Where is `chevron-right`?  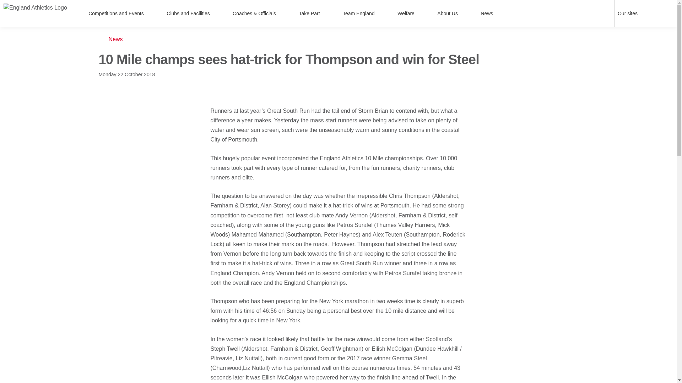
chevron-right is located at coordinates (150, 13).